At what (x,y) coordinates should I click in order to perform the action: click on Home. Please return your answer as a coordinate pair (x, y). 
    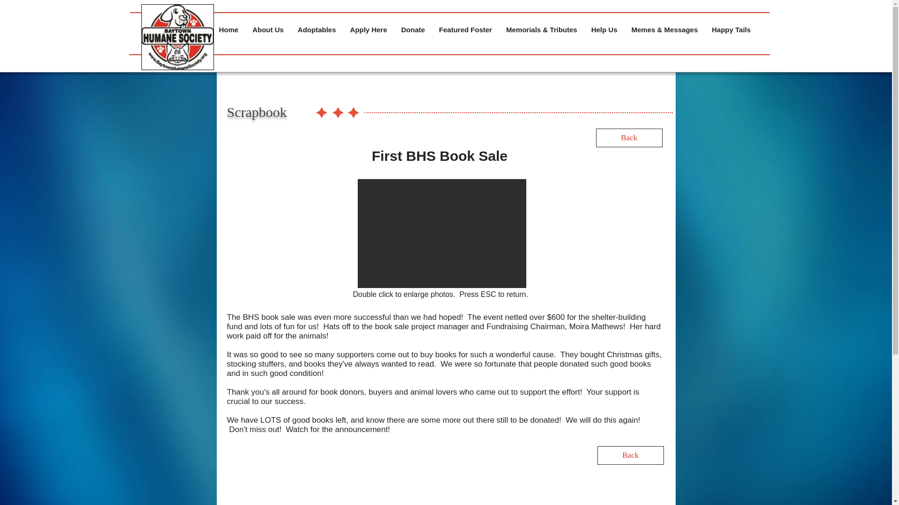
    Looking at the image, I should click on (228, 32).